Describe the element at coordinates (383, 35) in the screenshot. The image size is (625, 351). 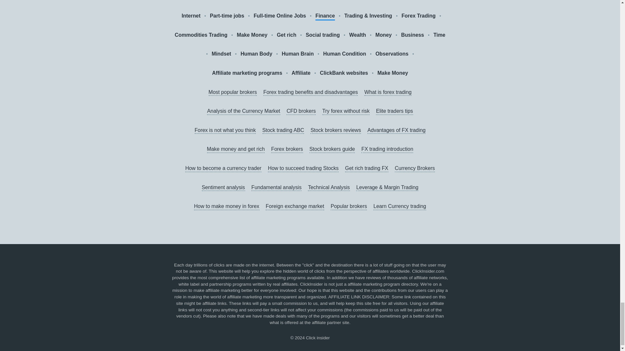
I see `Money` at that location.